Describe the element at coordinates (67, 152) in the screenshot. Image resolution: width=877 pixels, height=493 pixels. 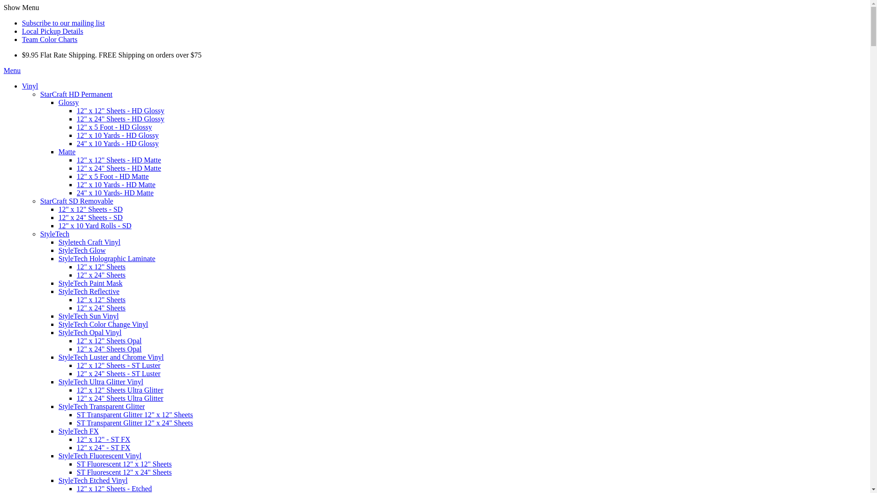
I see `Matte` at that location.